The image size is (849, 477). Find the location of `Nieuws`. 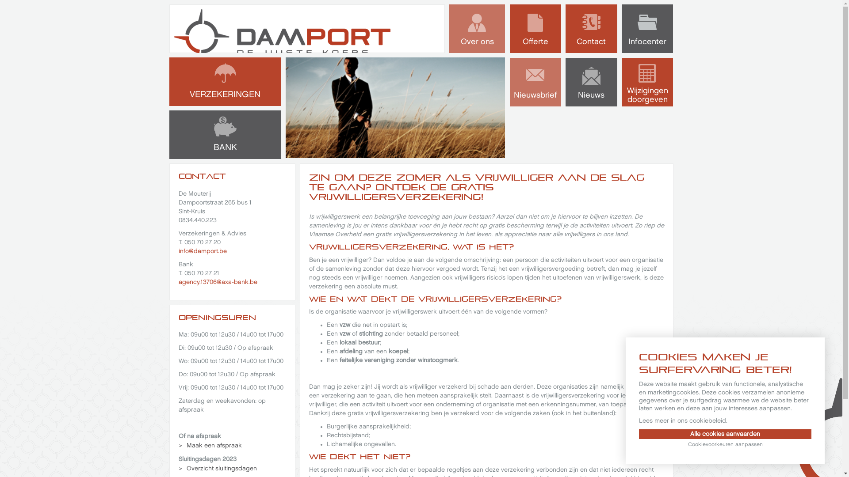

Nieuws is located at coordinates (592, 82).